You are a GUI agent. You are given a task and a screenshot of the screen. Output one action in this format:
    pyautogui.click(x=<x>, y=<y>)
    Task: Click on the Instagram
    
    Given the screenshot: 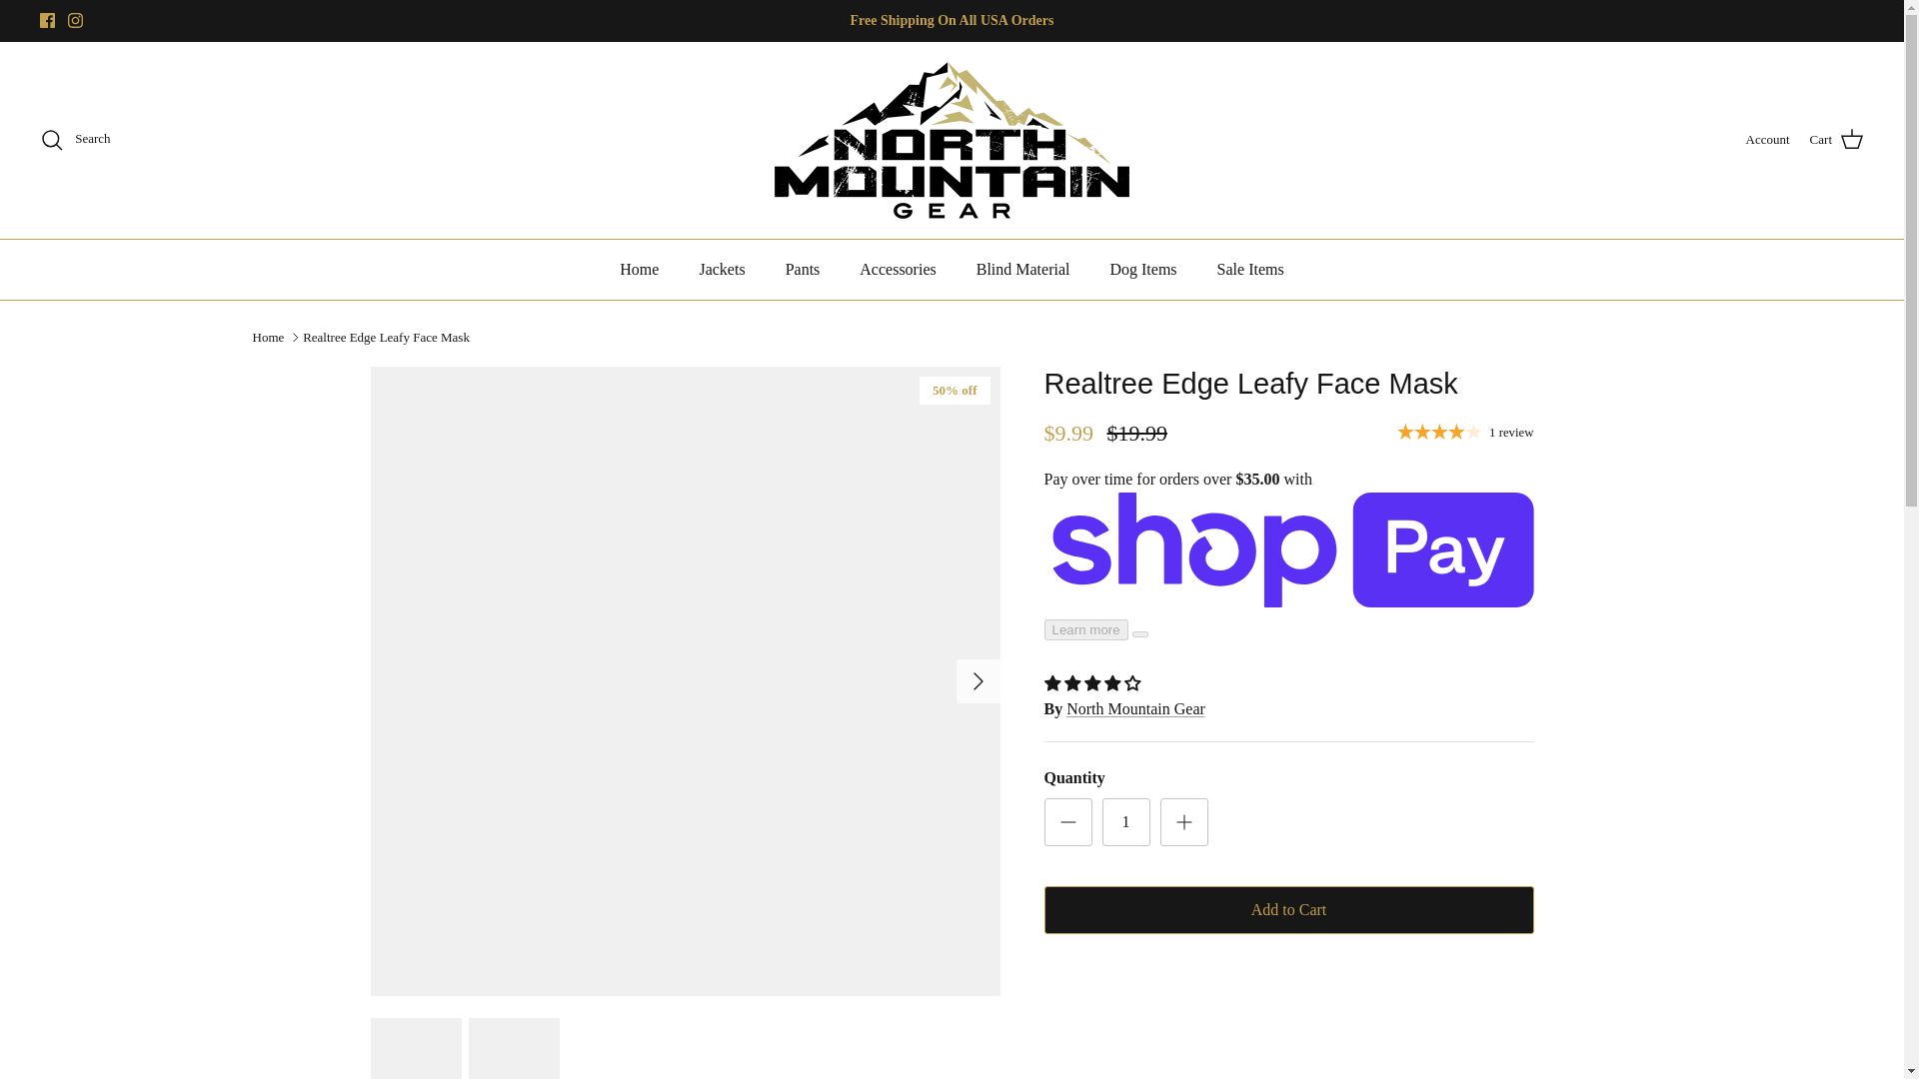 What is the action you would take?
    pyautogui.click(x=74, y=20)
    